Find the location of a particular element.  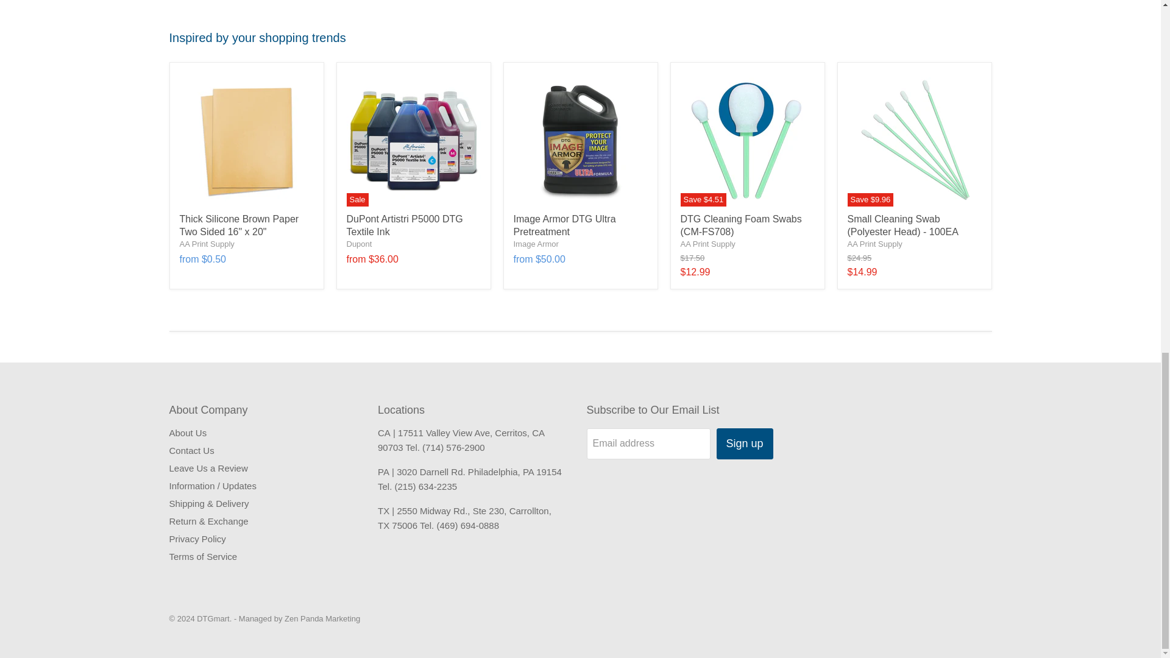

AA Print Supply is located at coordinates (707, 244).